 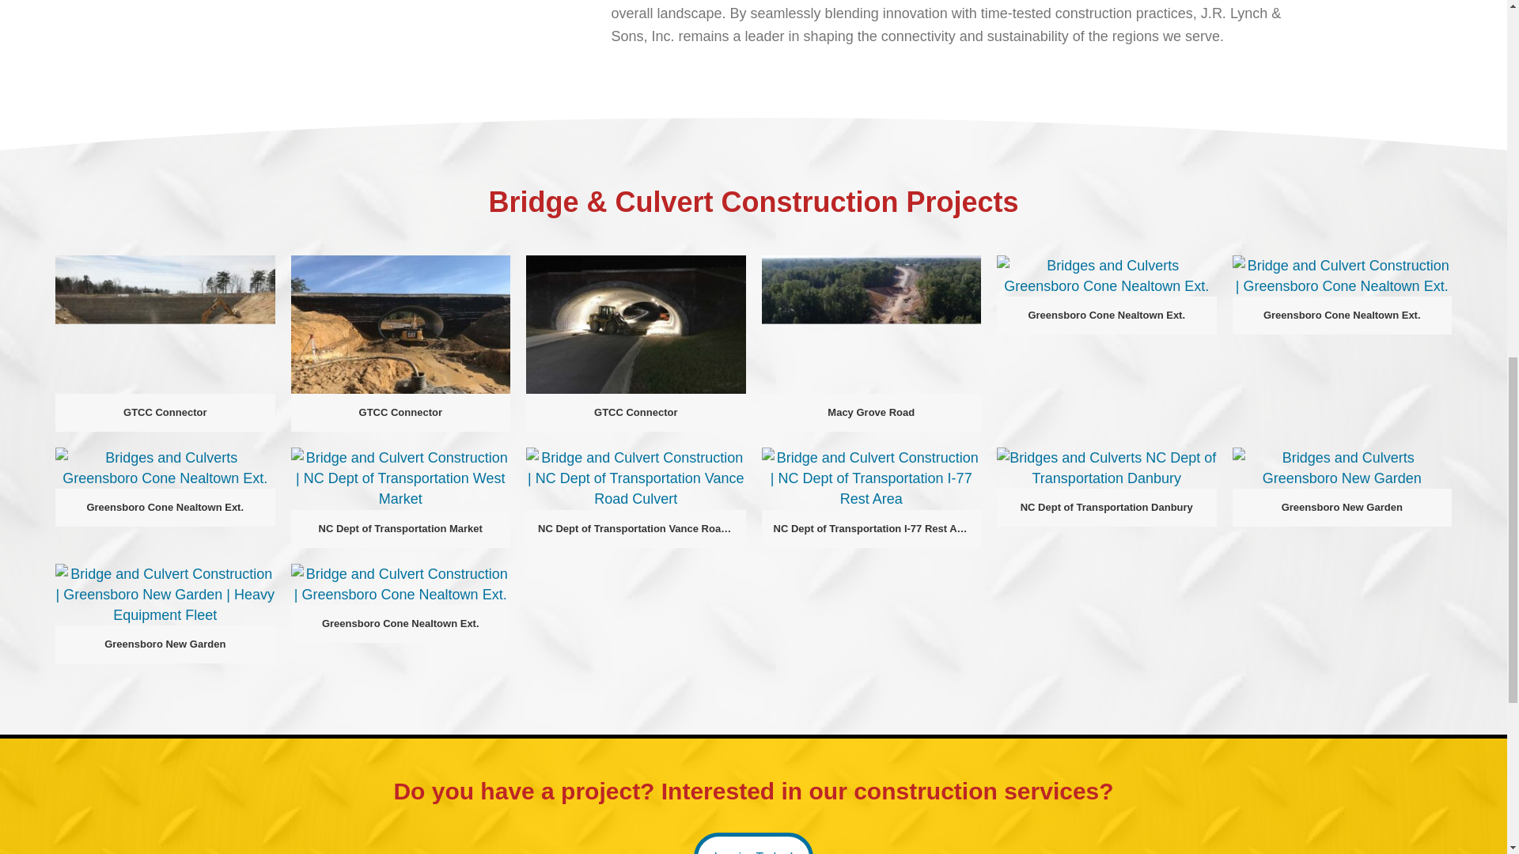 I want to click on g-bridges-culverts-greensboro-cone-nealtown-ext-02, so click(x=1342, y=275).